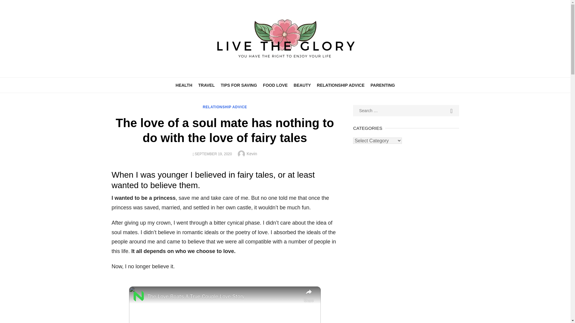 The image size is (575, 323). What do you see at coordinates (302, 85) in the screenshot?
I see `BEAUTY` at bounding box center [302, 85].